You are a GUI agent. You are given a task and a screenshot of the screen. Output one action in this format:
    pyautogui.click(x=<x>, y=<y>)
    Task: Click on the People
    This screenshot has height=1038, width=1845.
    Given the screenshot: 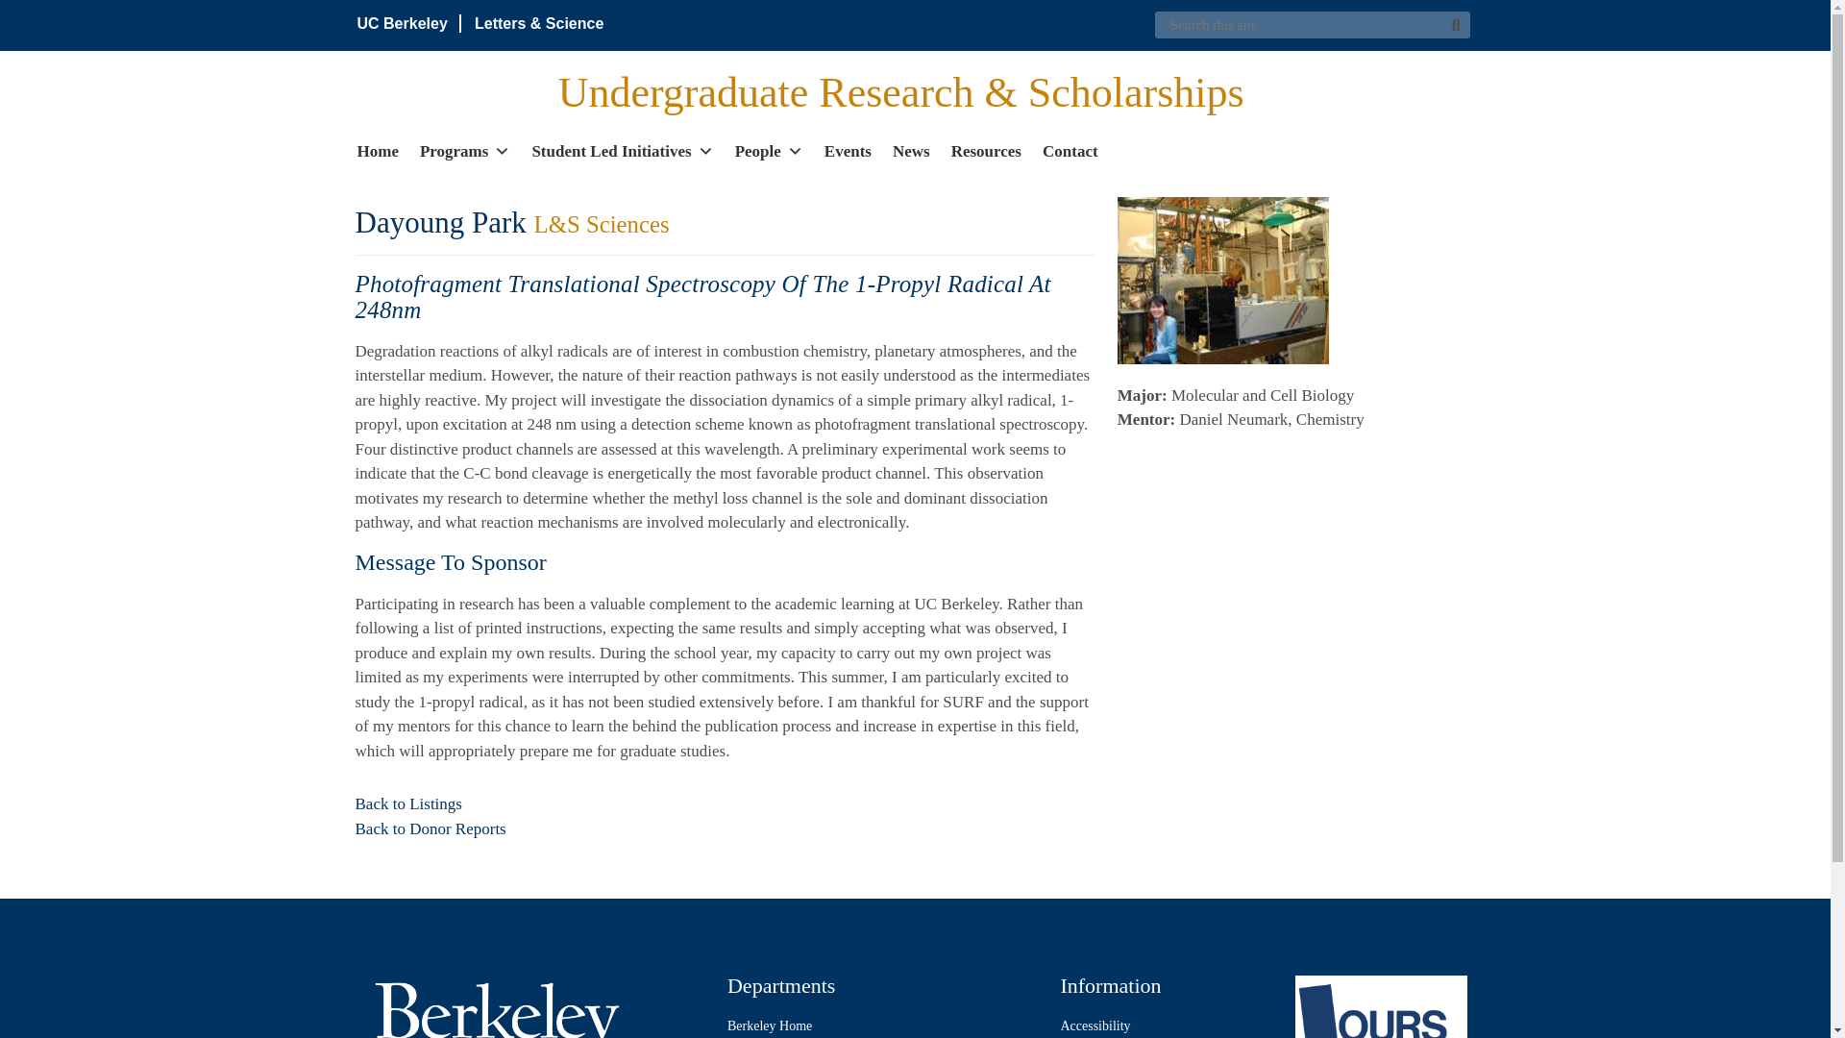 What is the action you would take?
    pyautogui.click(x=769, y=150)
    